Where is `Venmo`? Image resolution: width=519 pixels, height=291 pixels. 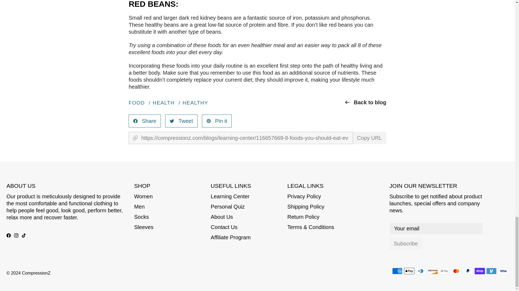
Venmo is located at coordinates (491, 271).